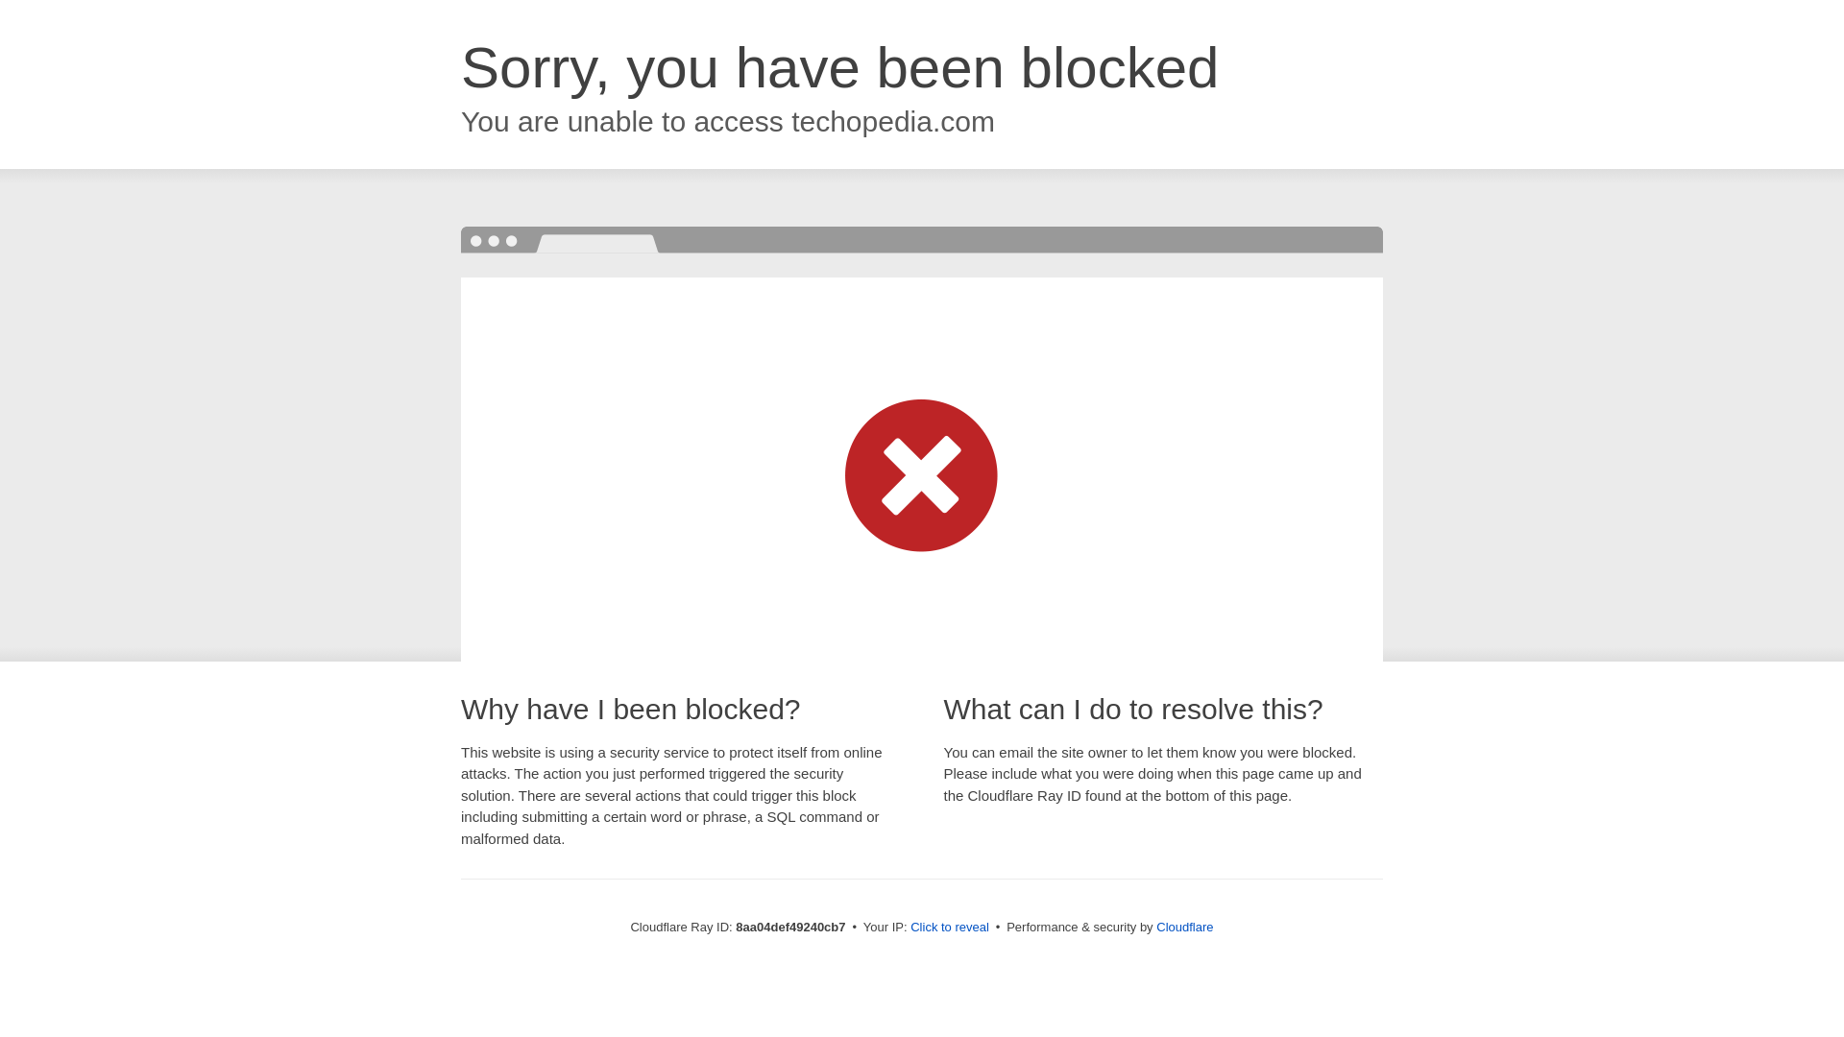 This screenshot has width=1844, height=1037. Describe the element at coordinates (1184, 927) in the screenshot. I see `Cloudflare` at that location.